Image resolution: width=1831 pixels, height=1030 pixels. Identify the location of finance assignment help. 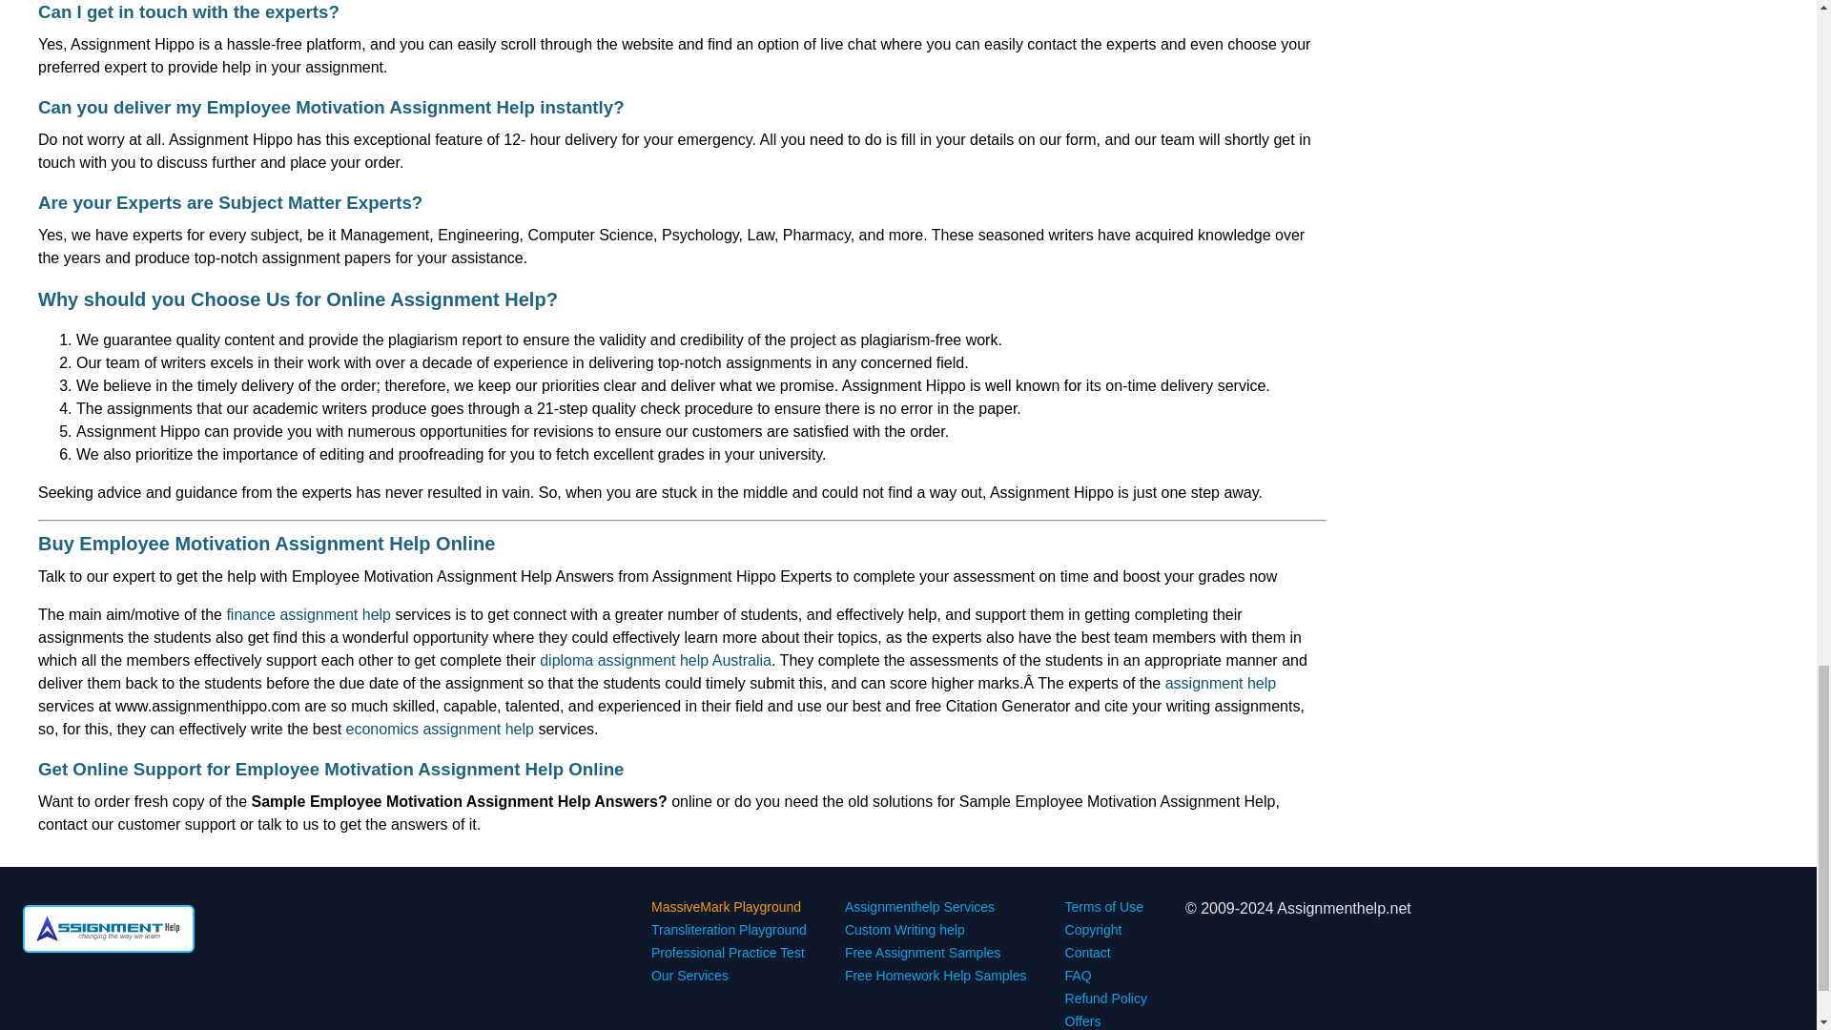
(308, 614).